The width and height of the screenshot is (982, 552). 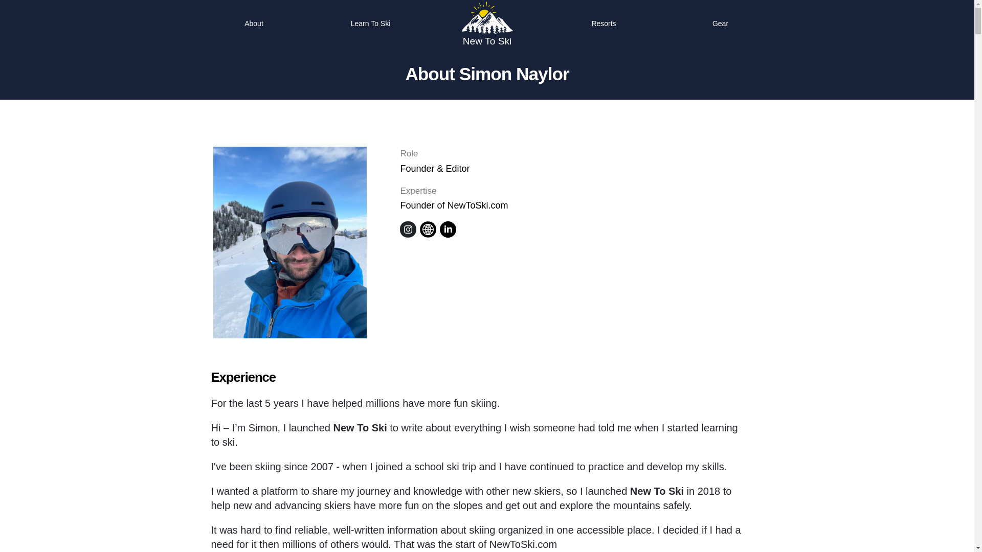 What do you see at coordinates (486, 24) in the screenshot?
I see `Logo` at bounding box center [486, 24].